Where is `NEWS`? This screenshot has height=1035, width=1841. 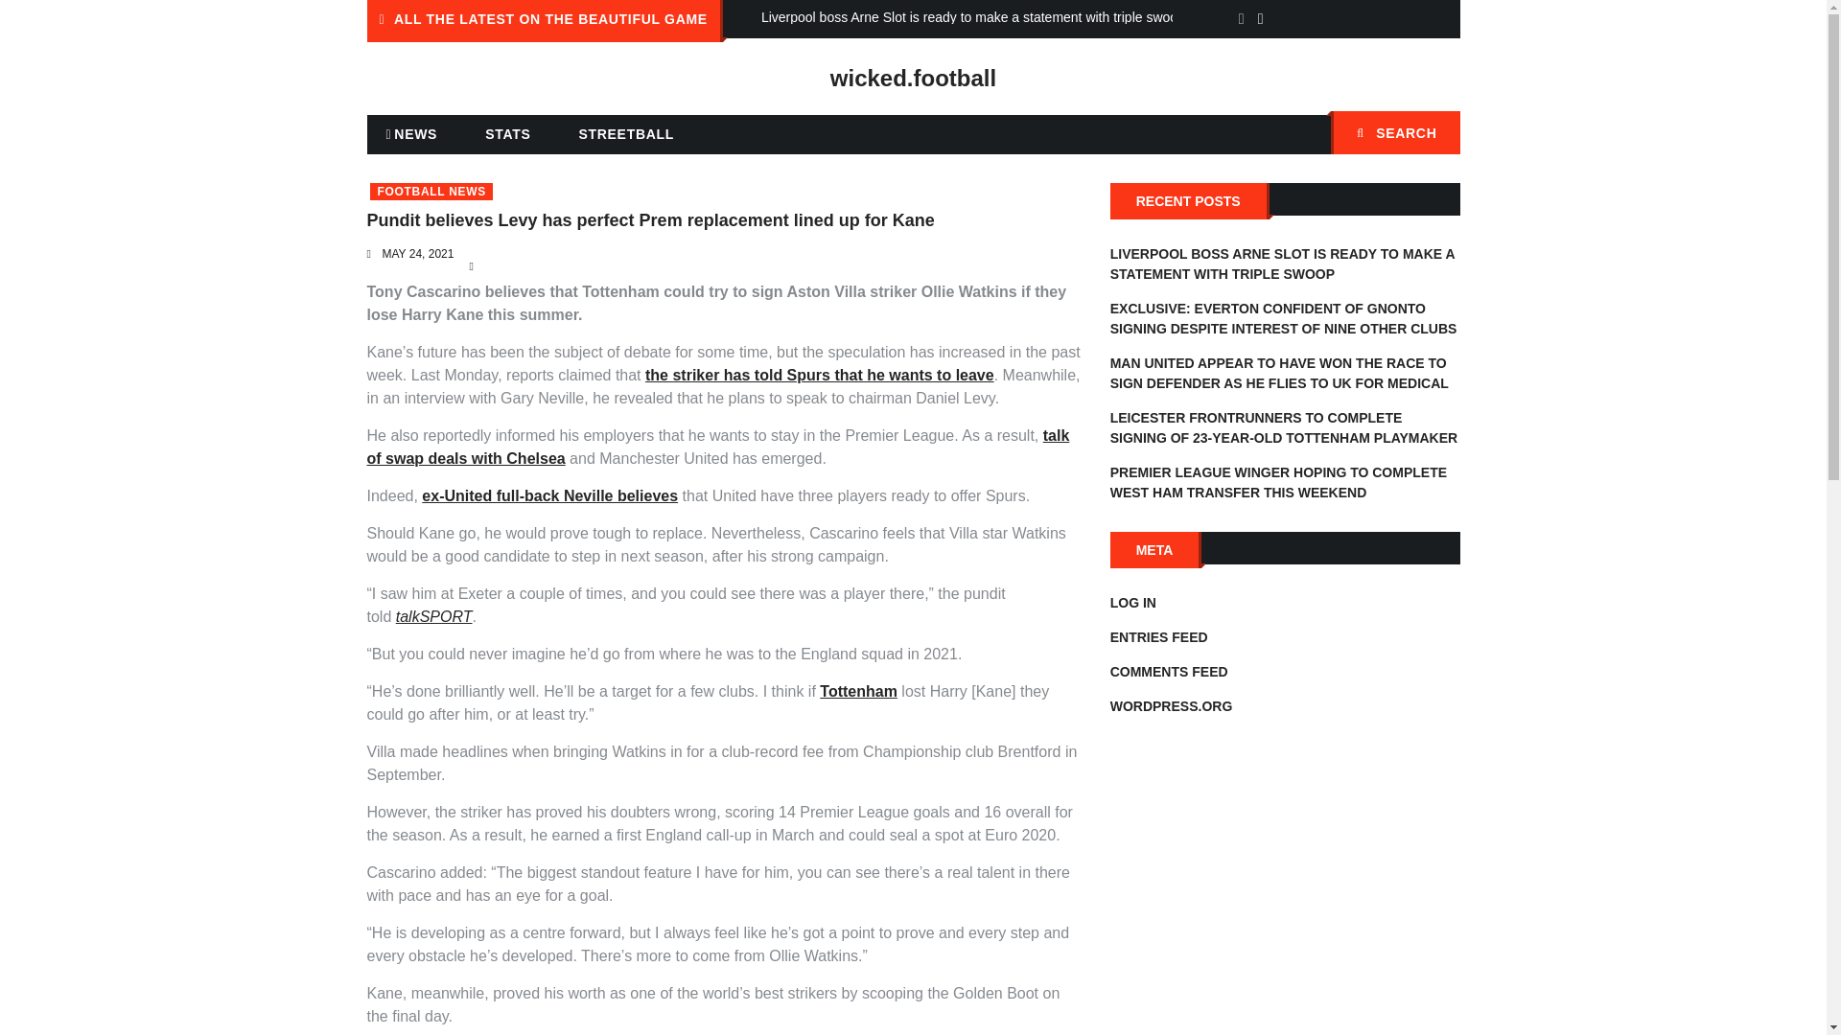 NEWS is located at coordinates (411, 134).